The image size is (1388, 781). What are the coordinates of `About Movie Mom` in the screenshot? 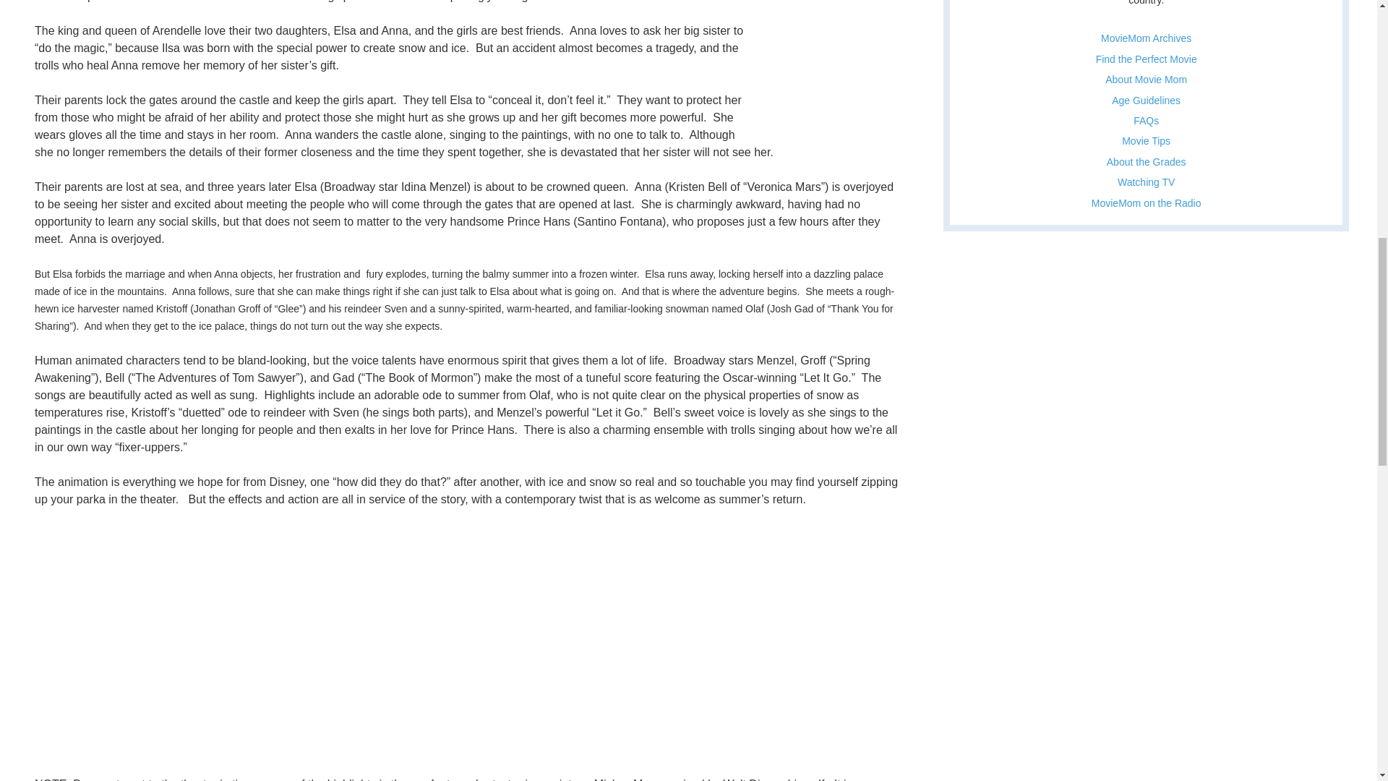 It's located at (1145, 79).